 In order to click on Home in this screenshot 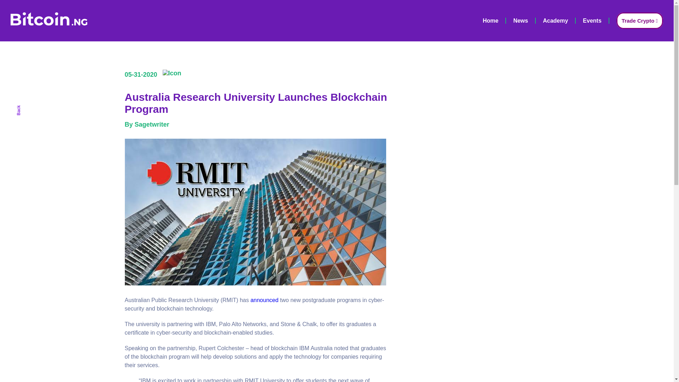, I will do `click(491, 21)`.